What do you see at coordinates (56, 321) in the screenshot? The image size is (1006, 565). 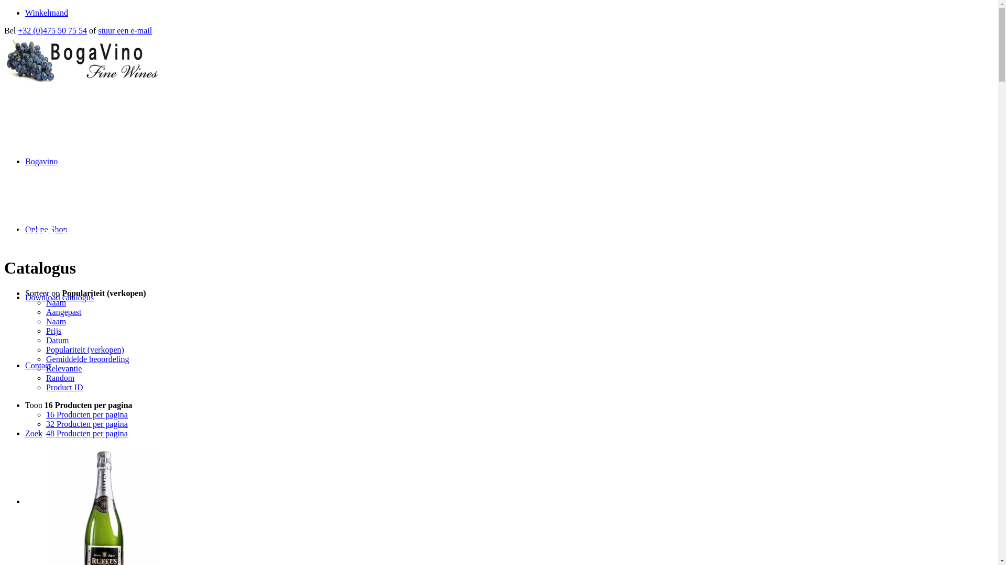 I see `Naam` at bounding box center [56, 321].